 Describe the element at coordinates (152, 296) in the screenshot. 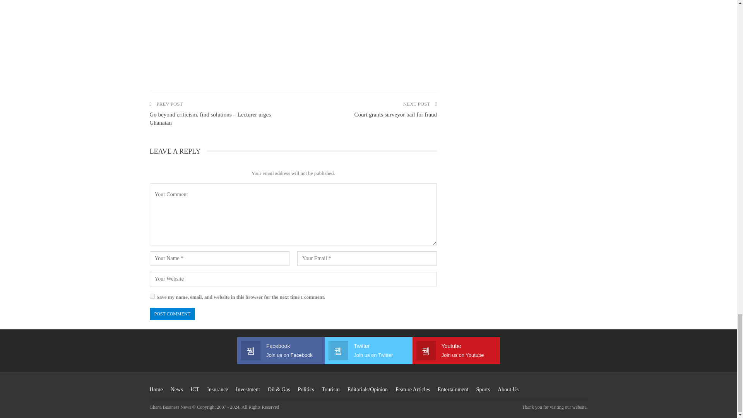

I see `yes` at that location.